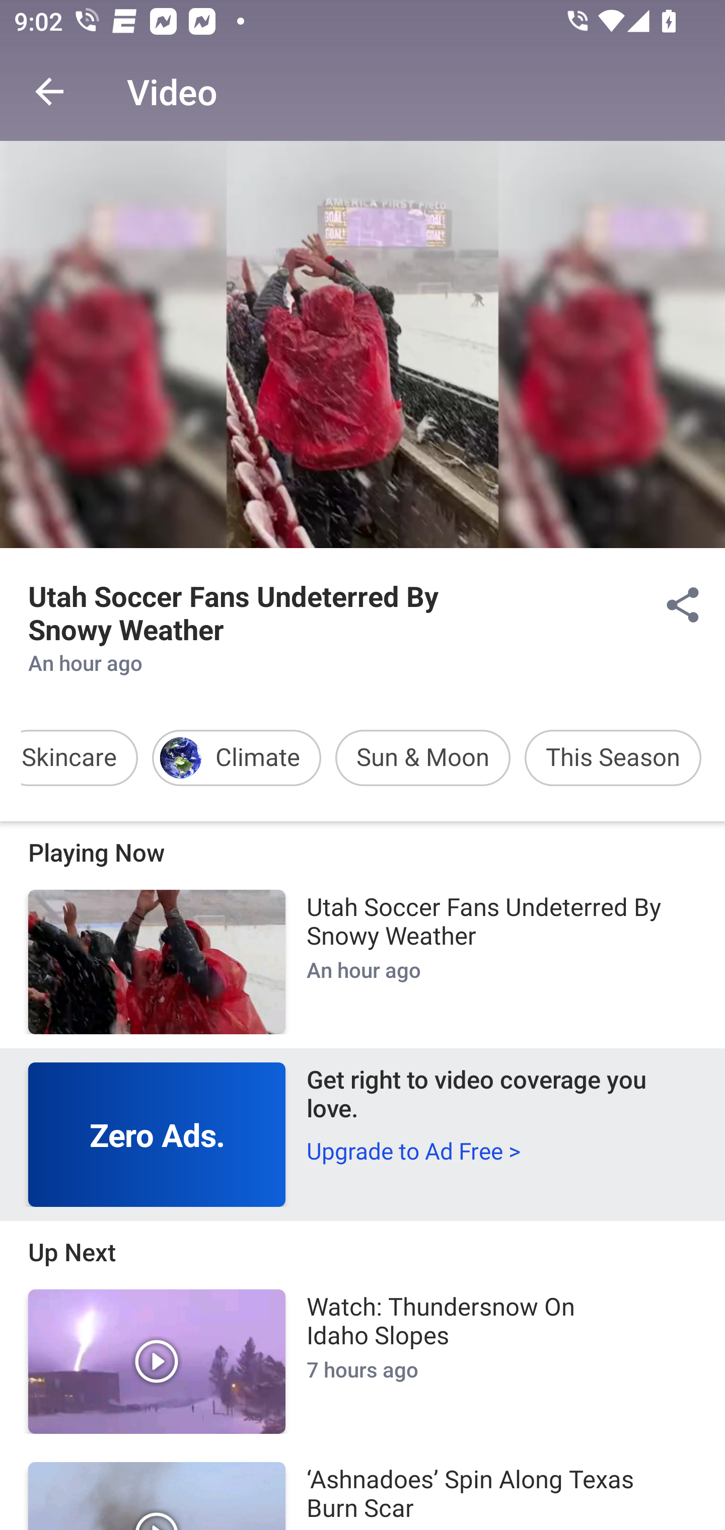  I want to click on Navigate up, so click(49, 92).